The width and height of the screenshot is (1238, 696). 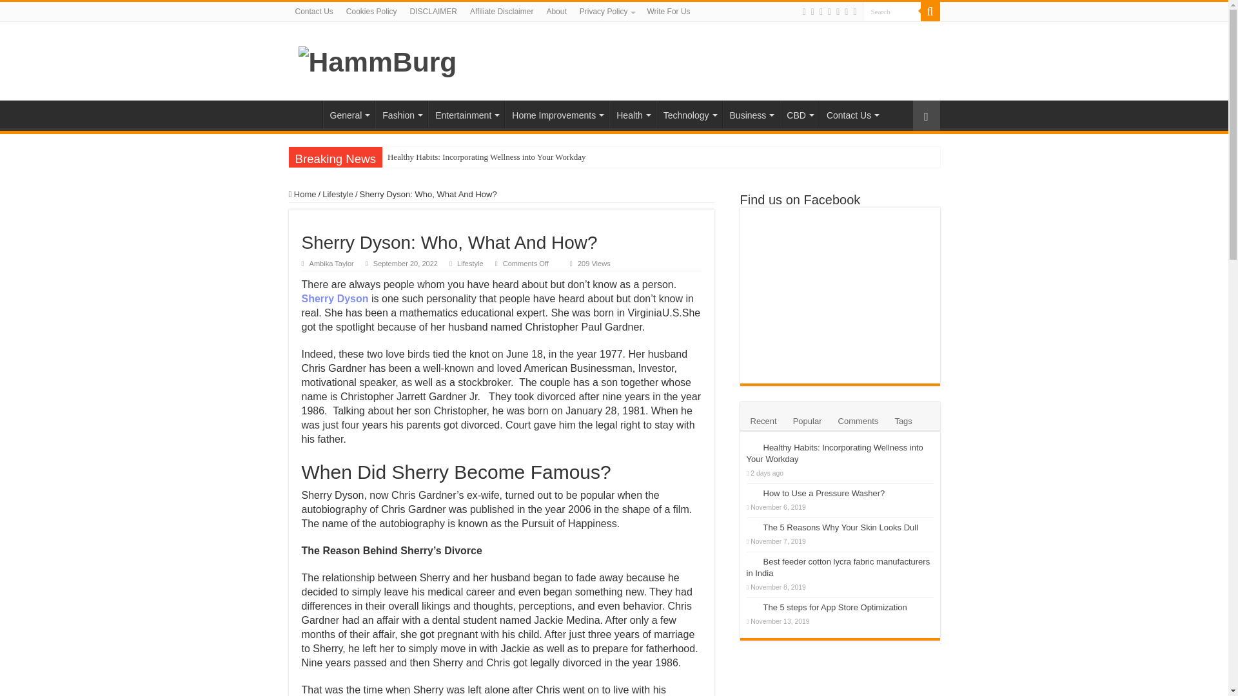 What do you see at coordinates (556, 12) in the screenshot?
I see `About` at bounding box center [556, 12].